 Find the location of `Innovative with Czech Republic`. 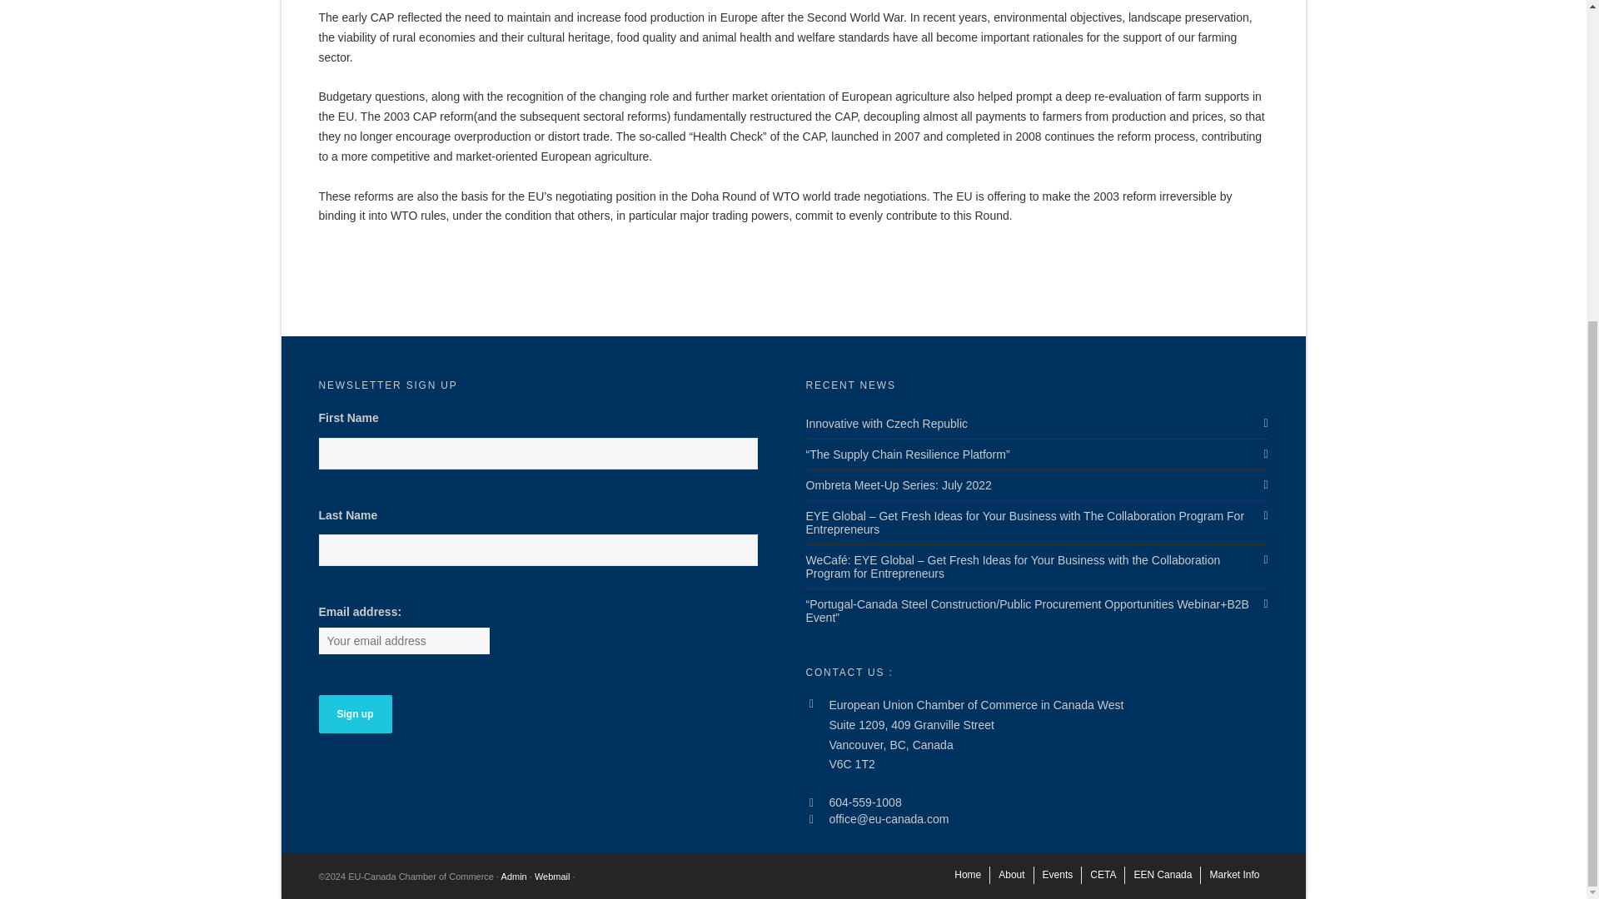

Innovative with Czech Republic is located at coordinates (1036, 424).